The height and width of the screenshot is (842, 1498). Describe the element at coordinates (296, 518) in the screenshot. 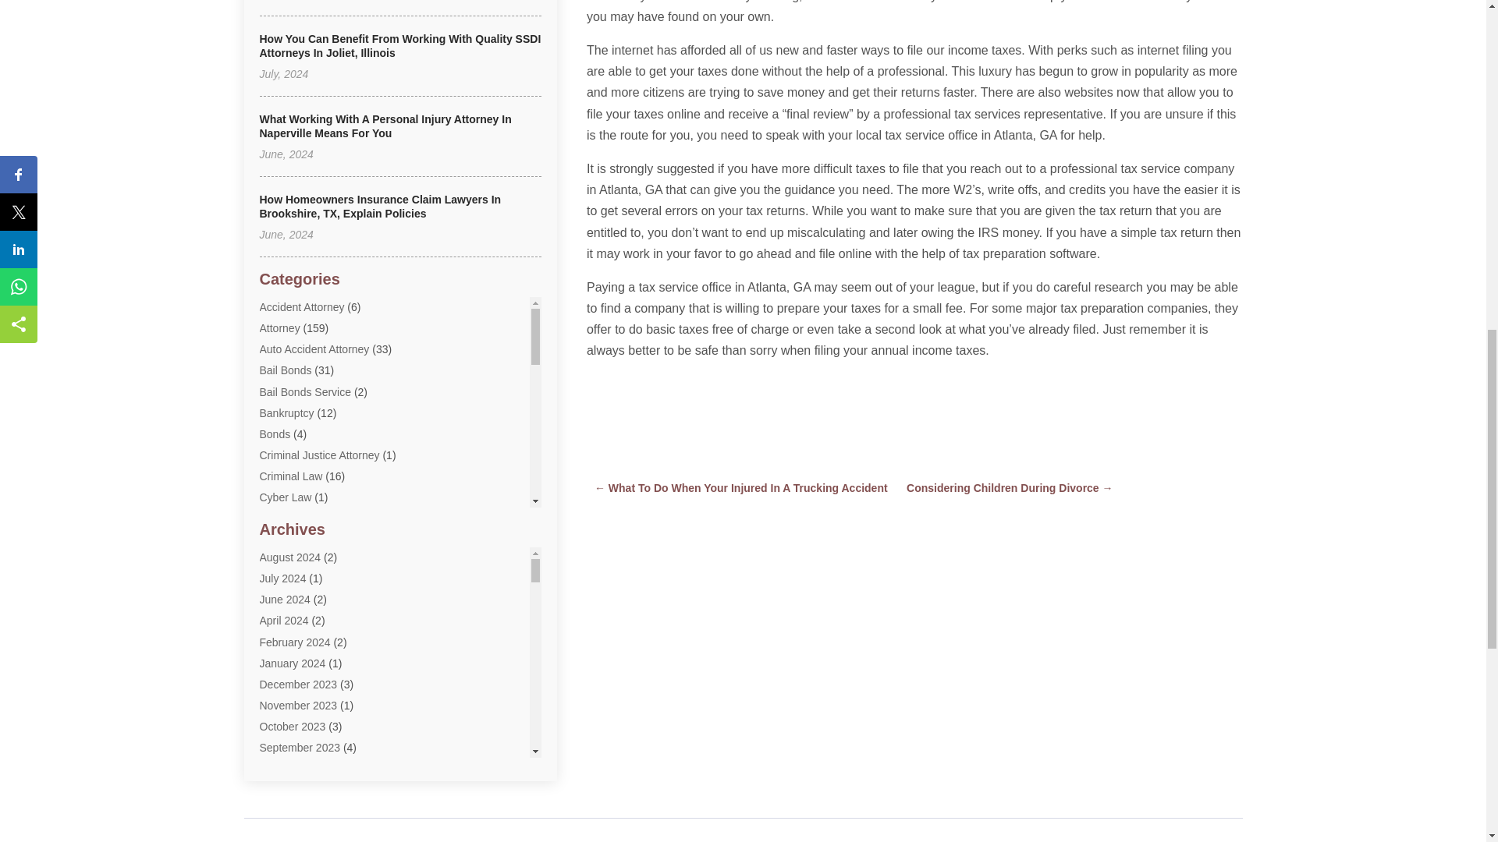

I see `Divorce Lawyer` at that location.